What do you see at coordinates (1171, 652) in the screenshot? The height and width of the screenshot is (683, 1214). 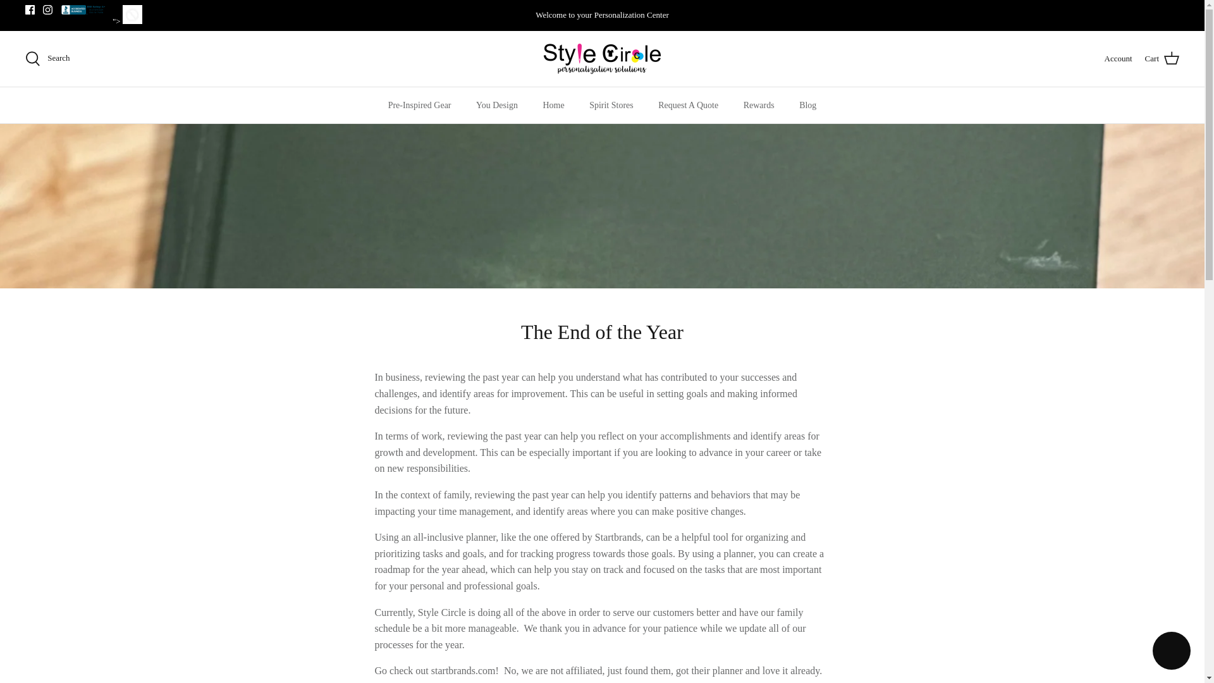 I see `Shopify online store chat` at bounding box center [1171, 652].